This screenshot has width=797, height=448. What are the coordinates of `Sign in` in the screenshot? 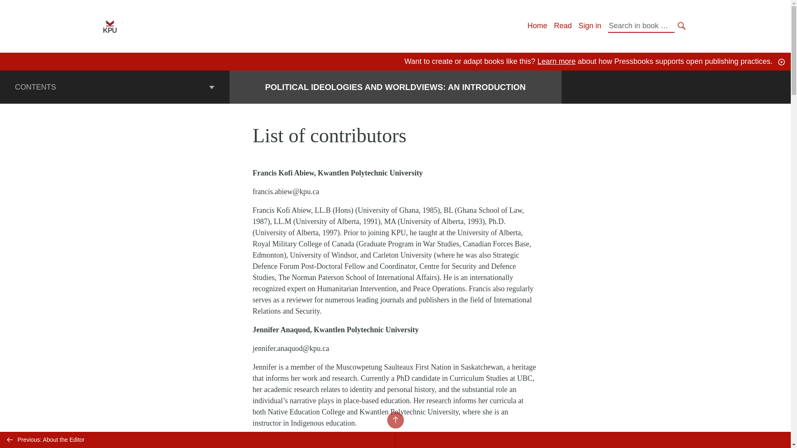 It's located at (589, 26).